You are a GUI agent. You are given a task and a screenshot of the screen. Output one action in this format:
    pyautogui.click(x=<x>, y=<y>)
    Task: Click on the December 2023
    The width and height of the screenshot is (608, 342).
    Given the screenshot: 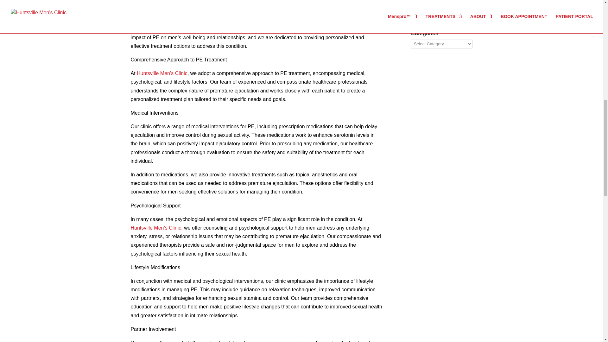 What is the action you would take?
    pyautogui.click(x=429, y=16)
    